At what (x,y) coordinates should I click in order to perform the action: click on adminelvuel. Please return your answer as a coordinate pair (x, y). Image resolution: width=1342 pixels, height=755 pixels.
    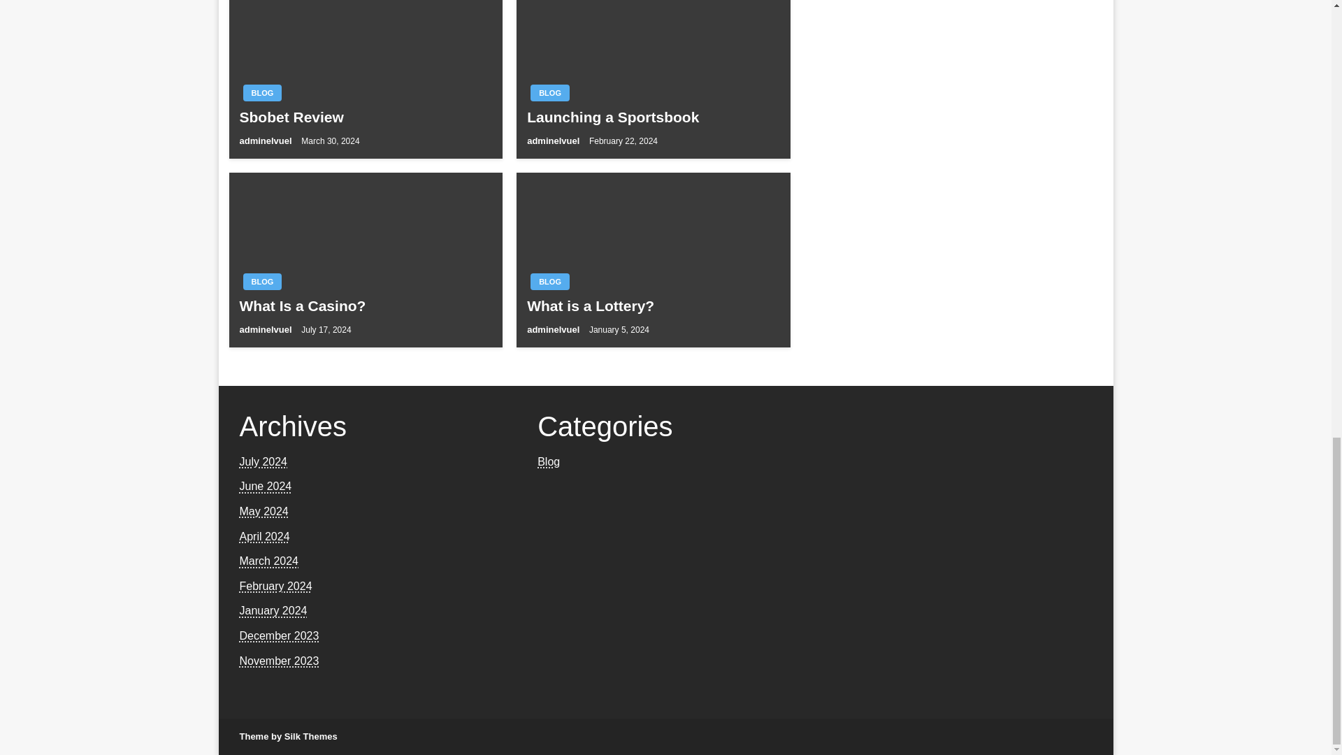
    Looking at the image, I should click on (555, 141).